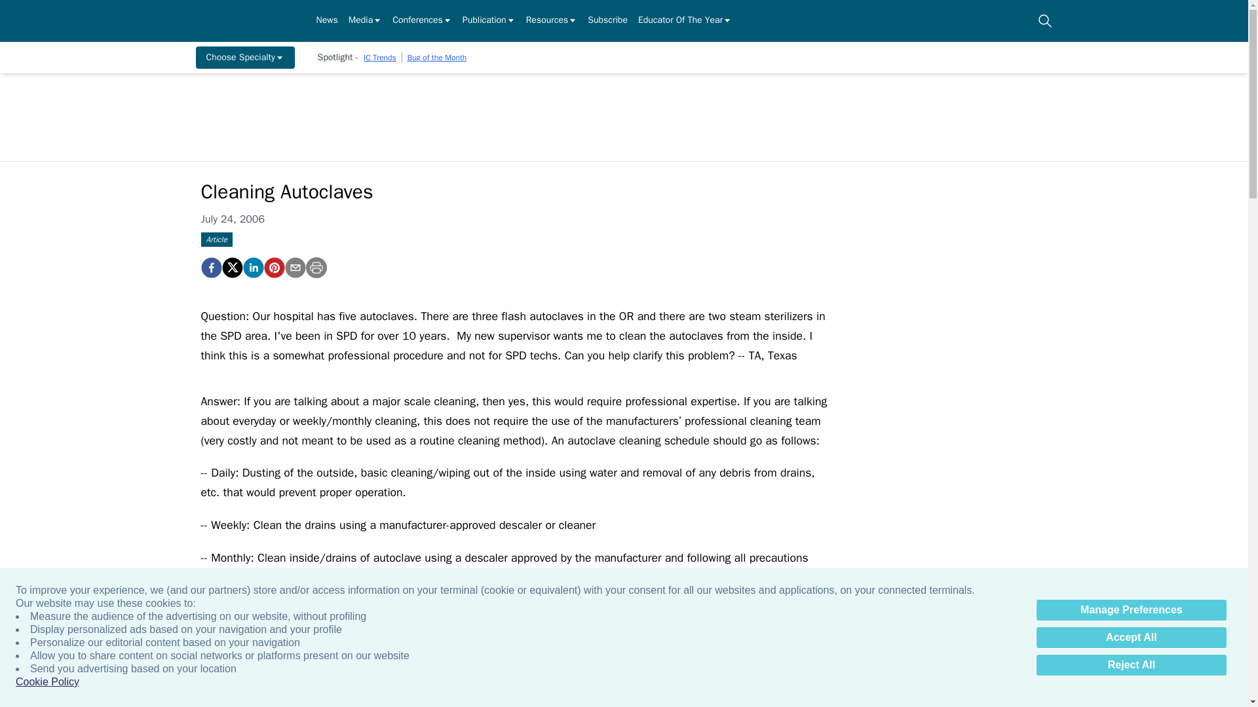  I want to click on Publication, so click(489, 21).